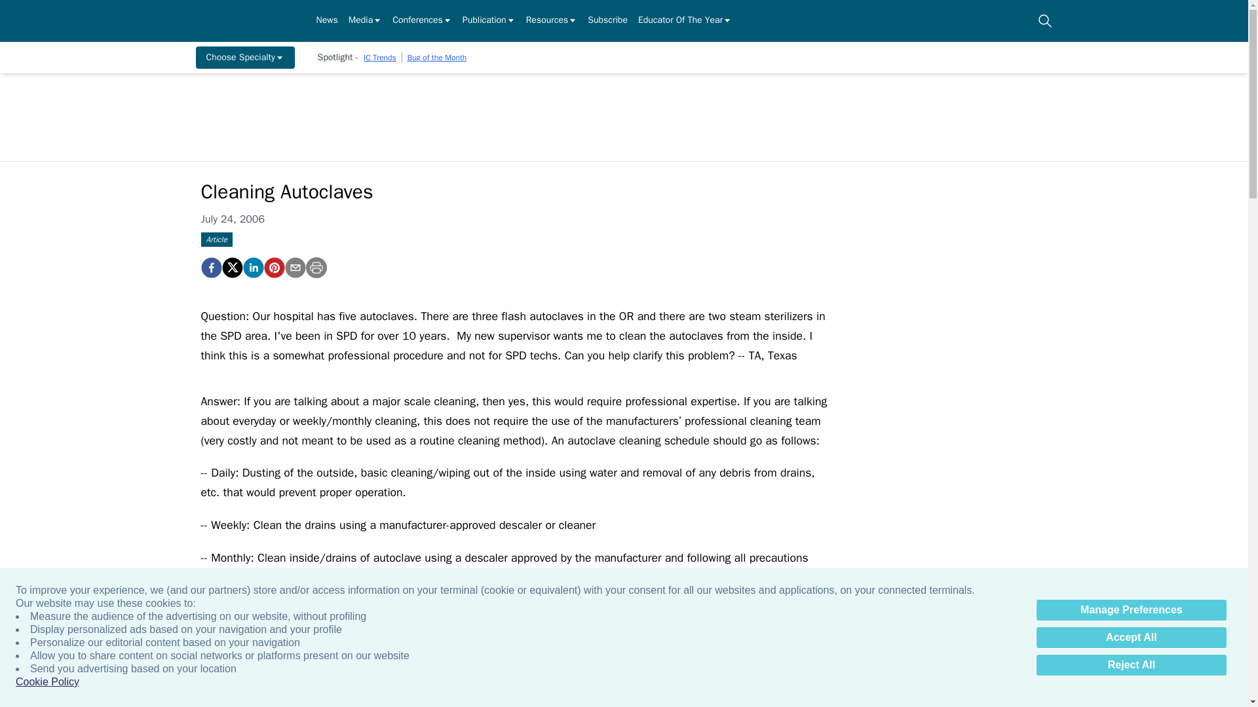  I want to click on Publication, so click(489, 21).